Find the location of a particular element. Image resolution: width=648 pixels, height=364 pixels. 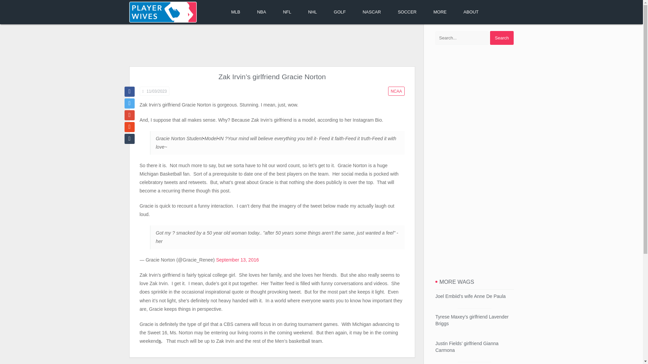

SOCCER is located at coordinates (407, 12).